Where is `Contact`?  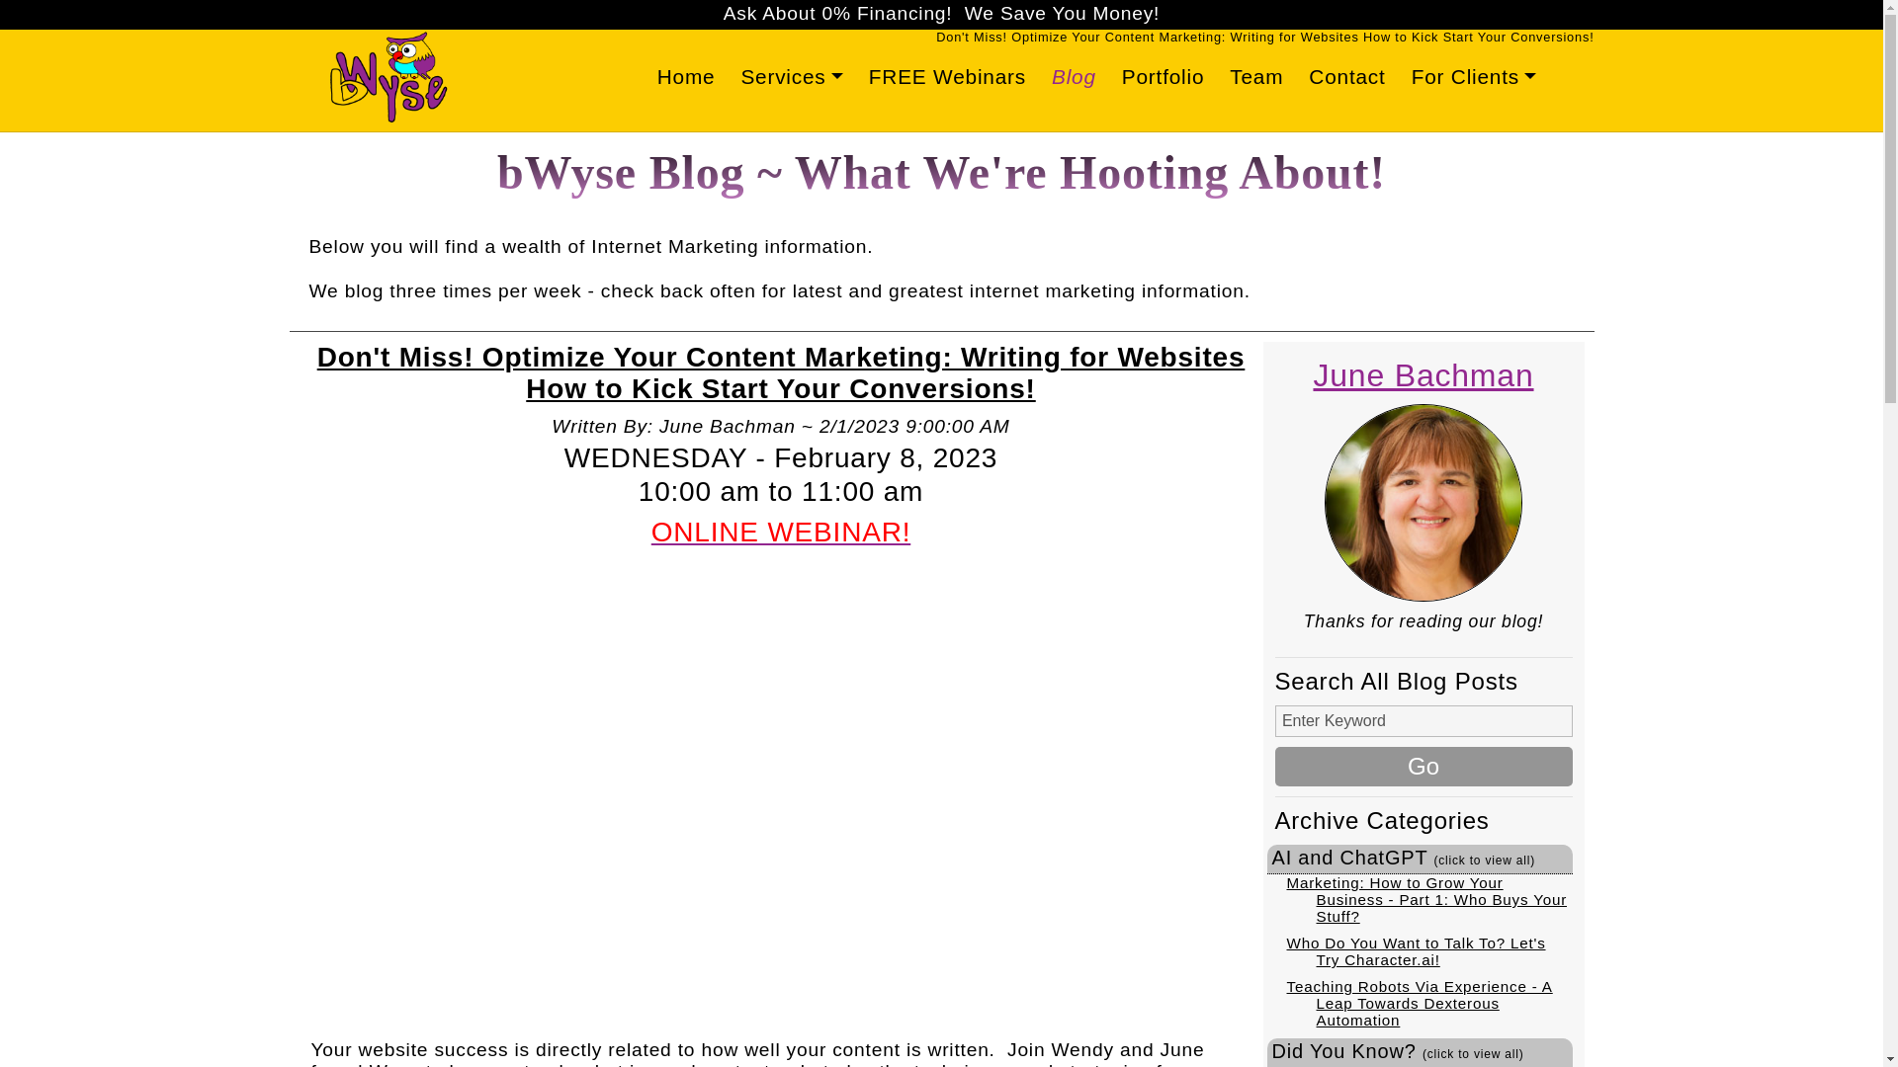 Contact is located at coordinates (1346, 77).